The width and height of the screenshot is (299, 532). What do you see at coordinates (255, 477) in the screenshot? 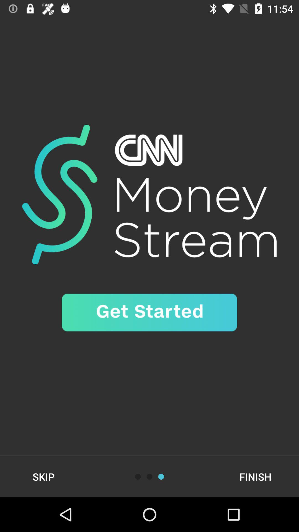
I see `launch the finish item` at bounding box center [255, 477].